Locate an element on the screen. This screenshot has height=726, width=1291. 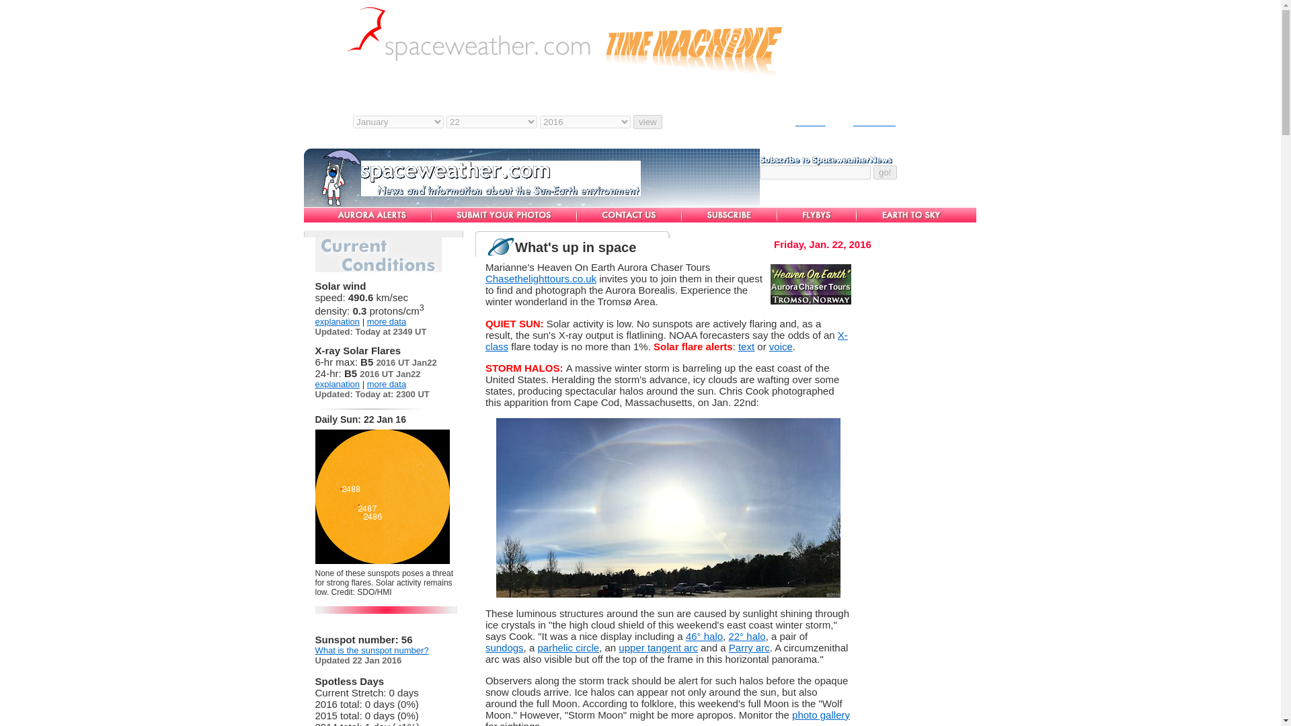
go! is located at coordinates (885, 172).